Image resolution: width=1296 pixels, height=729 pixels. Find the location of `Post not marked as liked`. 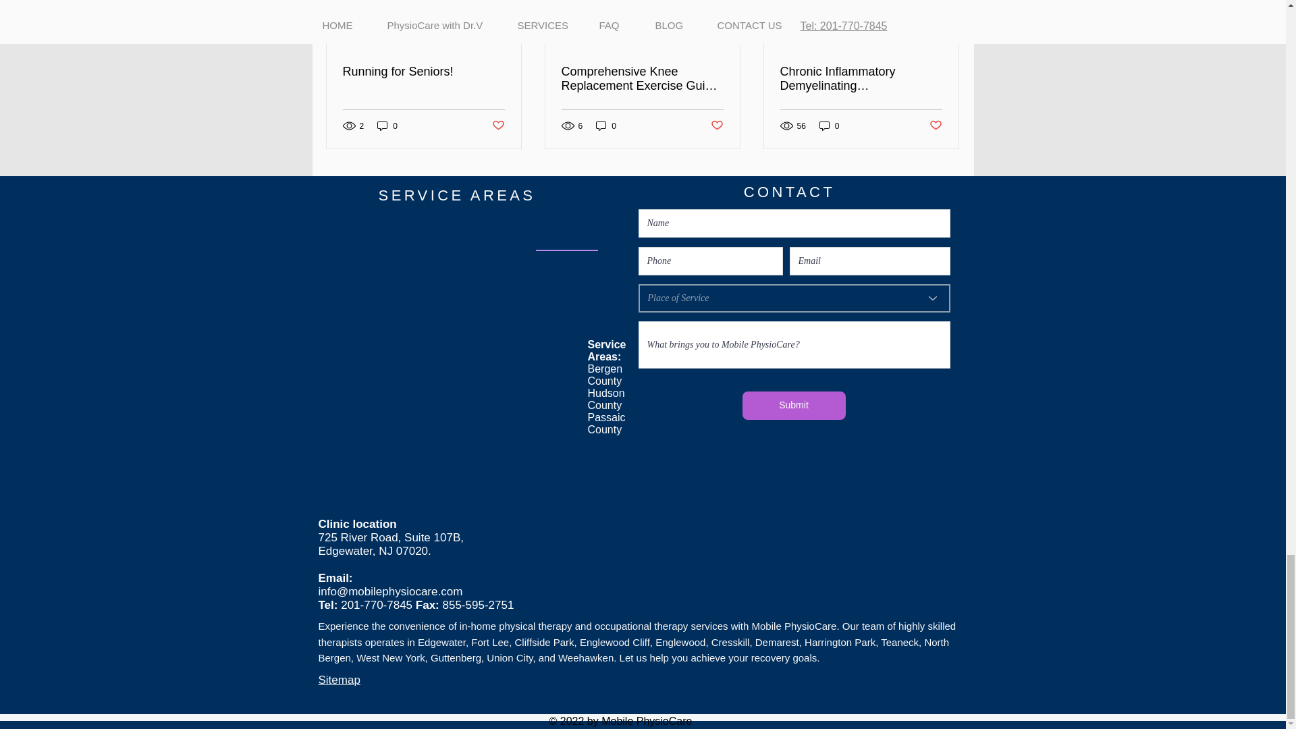

Post not marked as liked is located at coordinates (717, 126).